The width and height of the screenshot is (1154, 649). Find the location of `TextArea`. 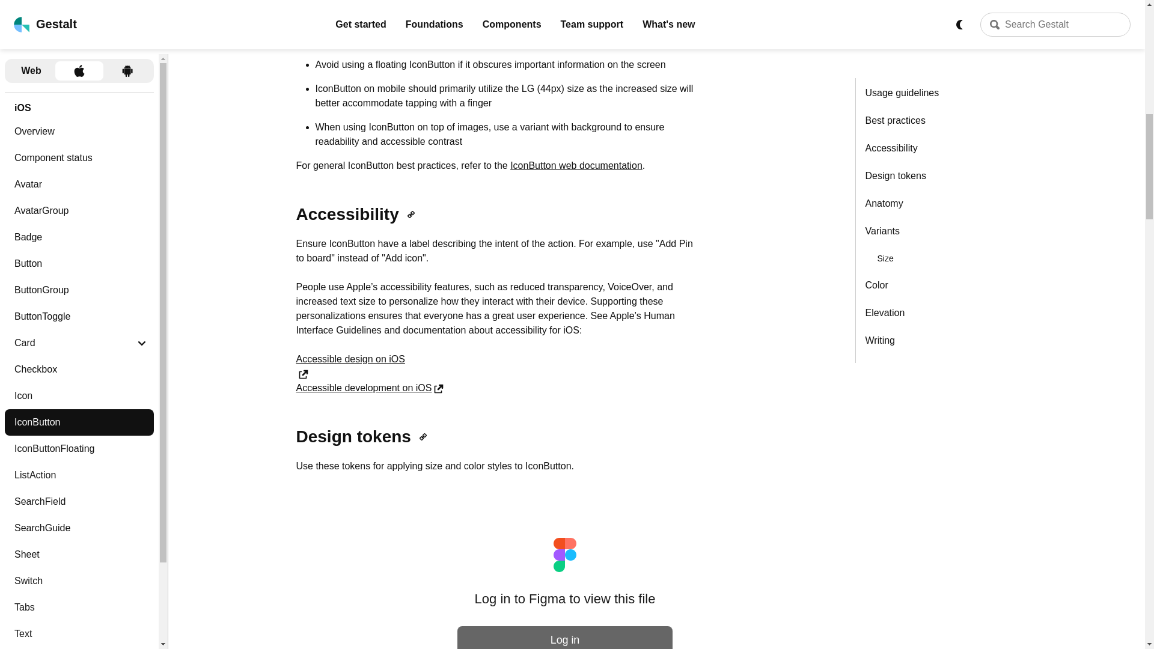

TextArea is located at coordinates (79, 12).